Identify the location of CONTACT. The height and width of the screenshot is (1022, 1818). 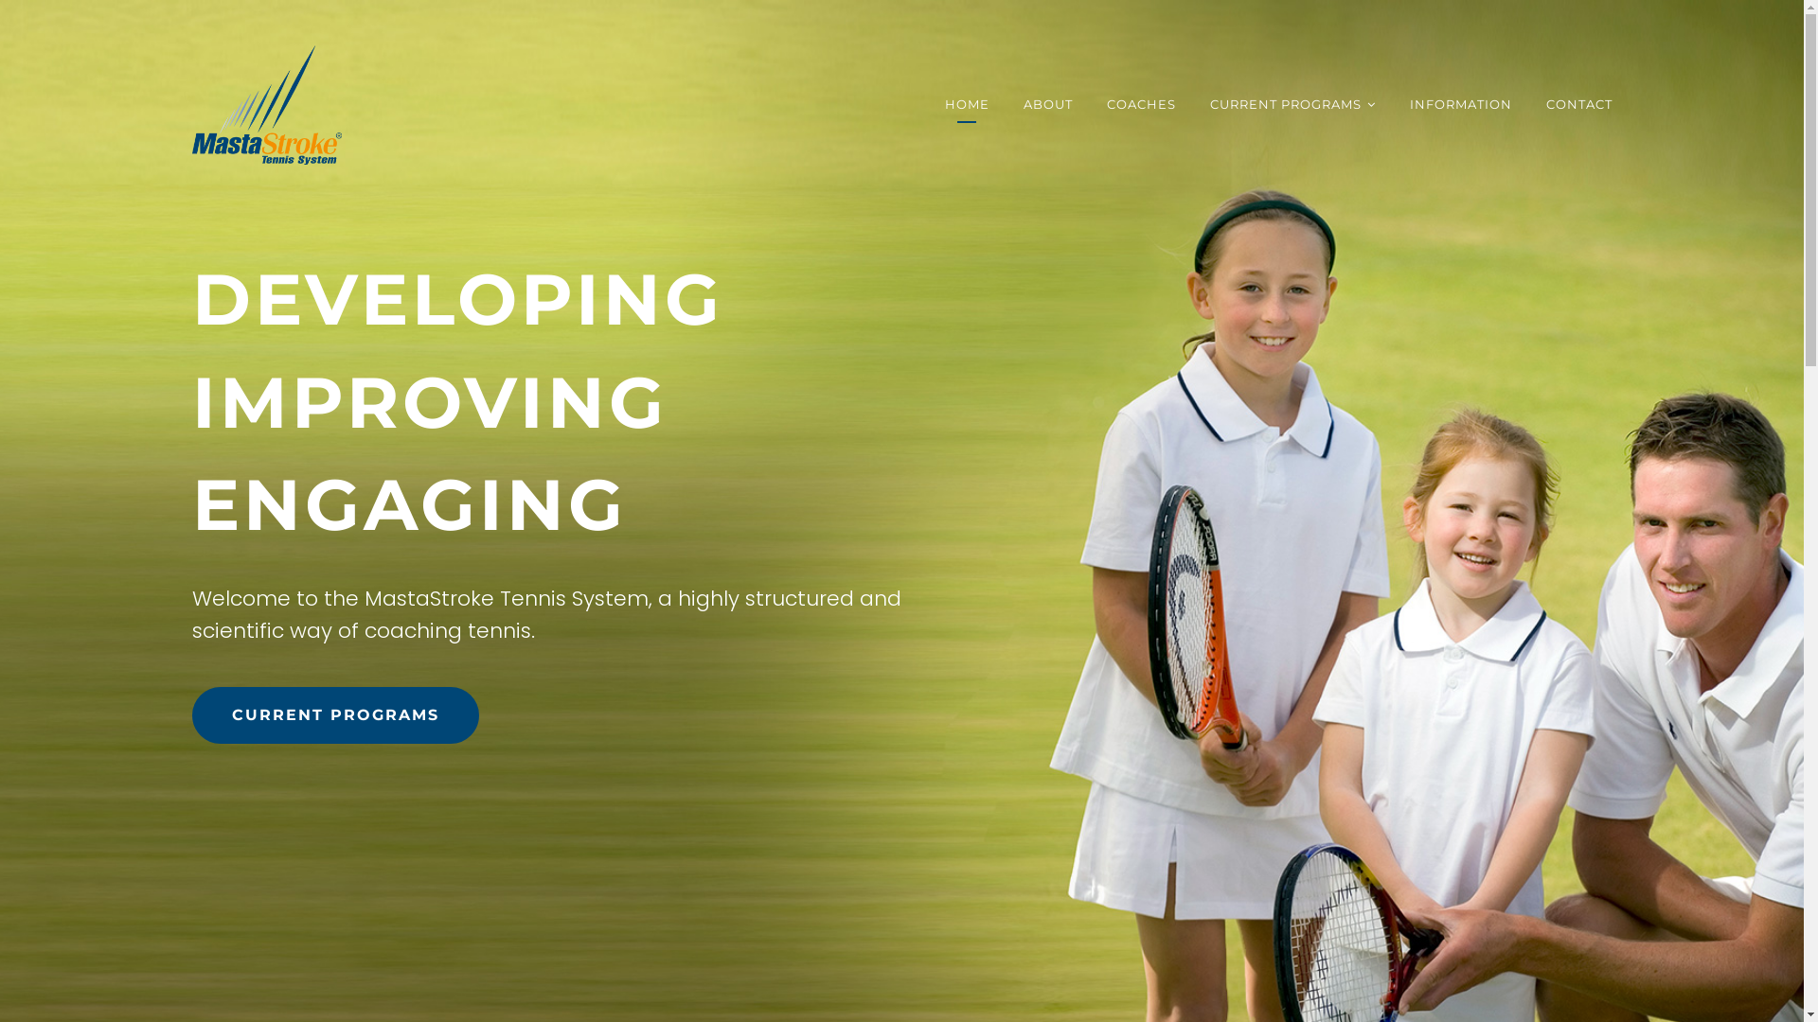
(1578, 105).